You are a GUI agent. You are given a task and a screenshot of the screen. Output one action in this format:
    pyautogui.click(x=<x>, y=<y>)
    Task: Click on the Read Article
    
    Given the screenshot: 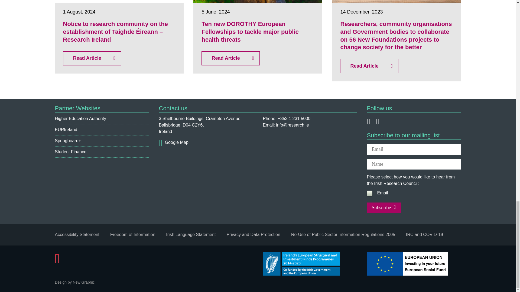 What is the action you would take?
    pyautogui.click(x=369, y=66)
    